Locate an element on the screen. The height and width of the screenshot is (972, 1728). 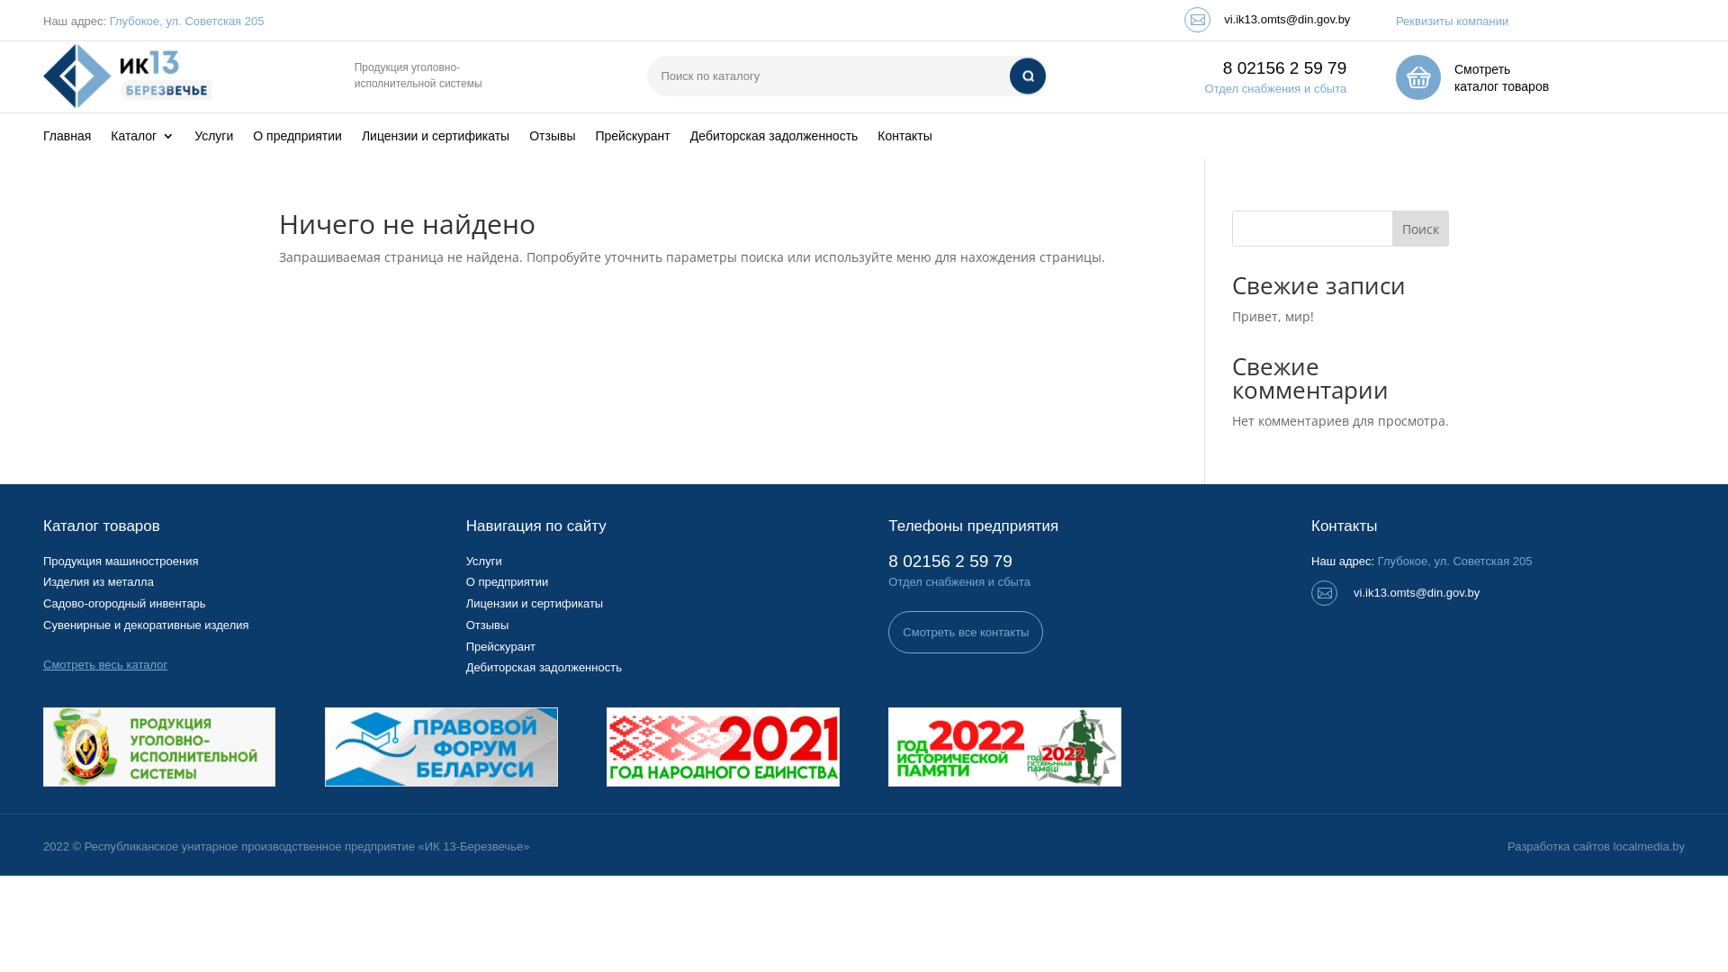
logoBig is located at coordinates (159, 747).